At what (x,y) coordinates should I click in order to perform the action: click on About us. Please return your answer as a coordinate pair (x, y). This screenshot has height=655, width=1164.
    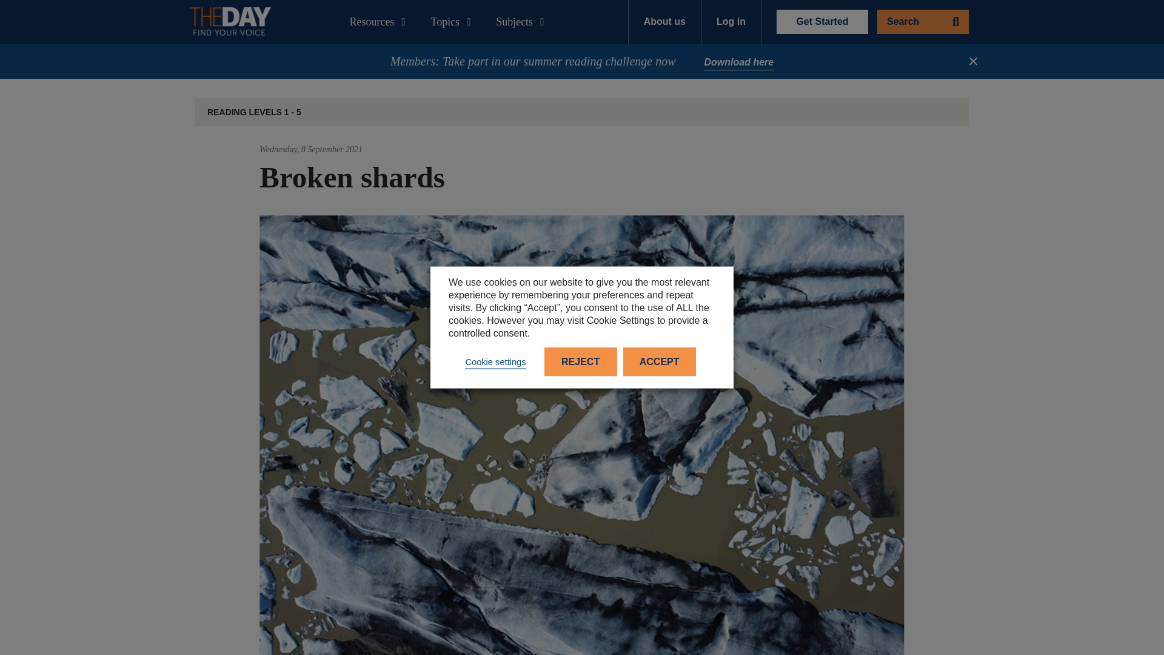
    Looking at the image, I should click on (664, 22).